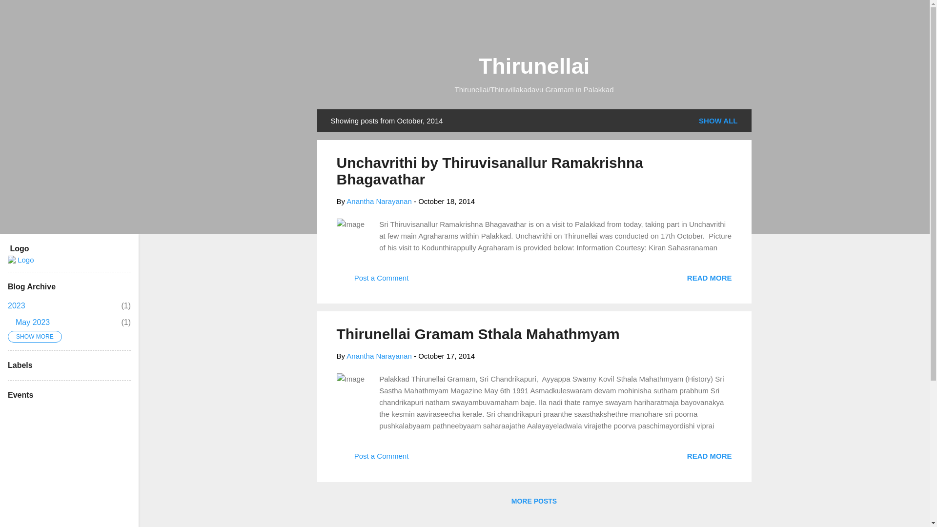 This screenshot has height=527, width=937. Describe the element at coordinates (490, 171) in the screenshot. I see `Unchavrithi by Thiruvisanallur Ramakrishna Bhagavathar` at that location.